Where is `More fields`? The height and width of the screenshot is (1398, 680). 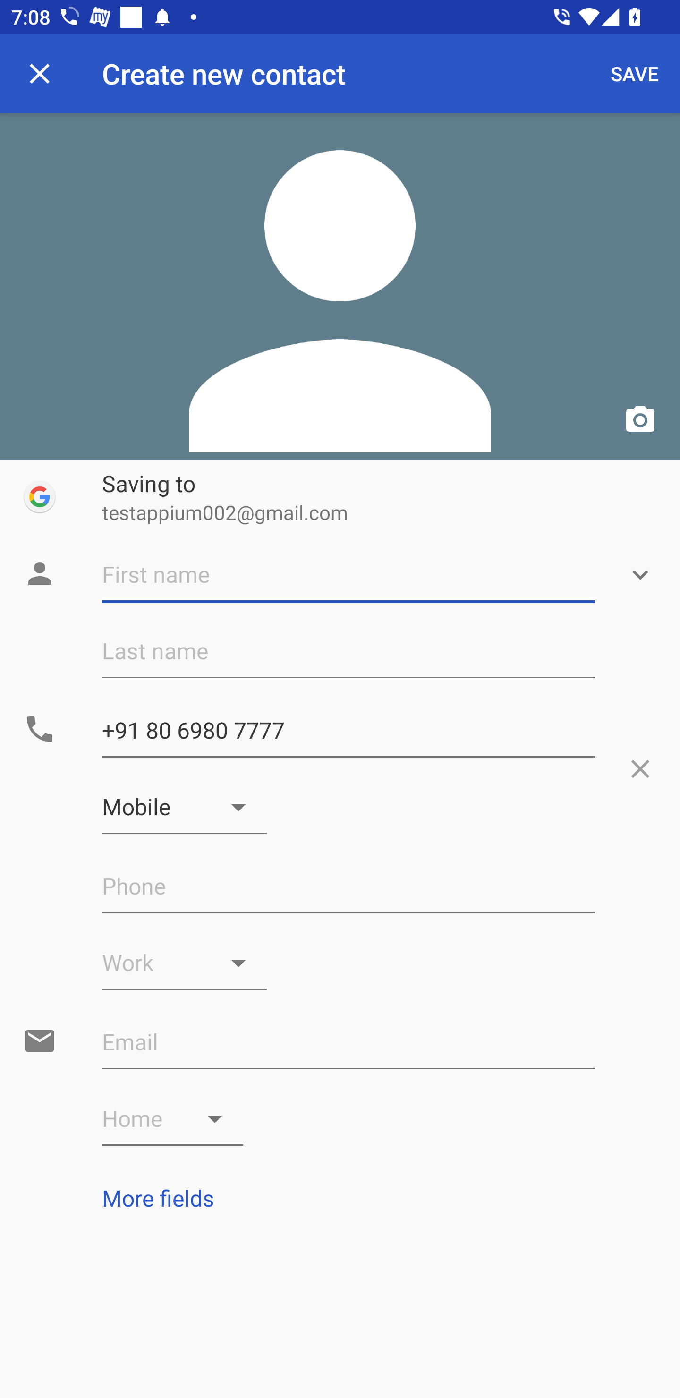
More fields is located at coordinates (340, 1198).